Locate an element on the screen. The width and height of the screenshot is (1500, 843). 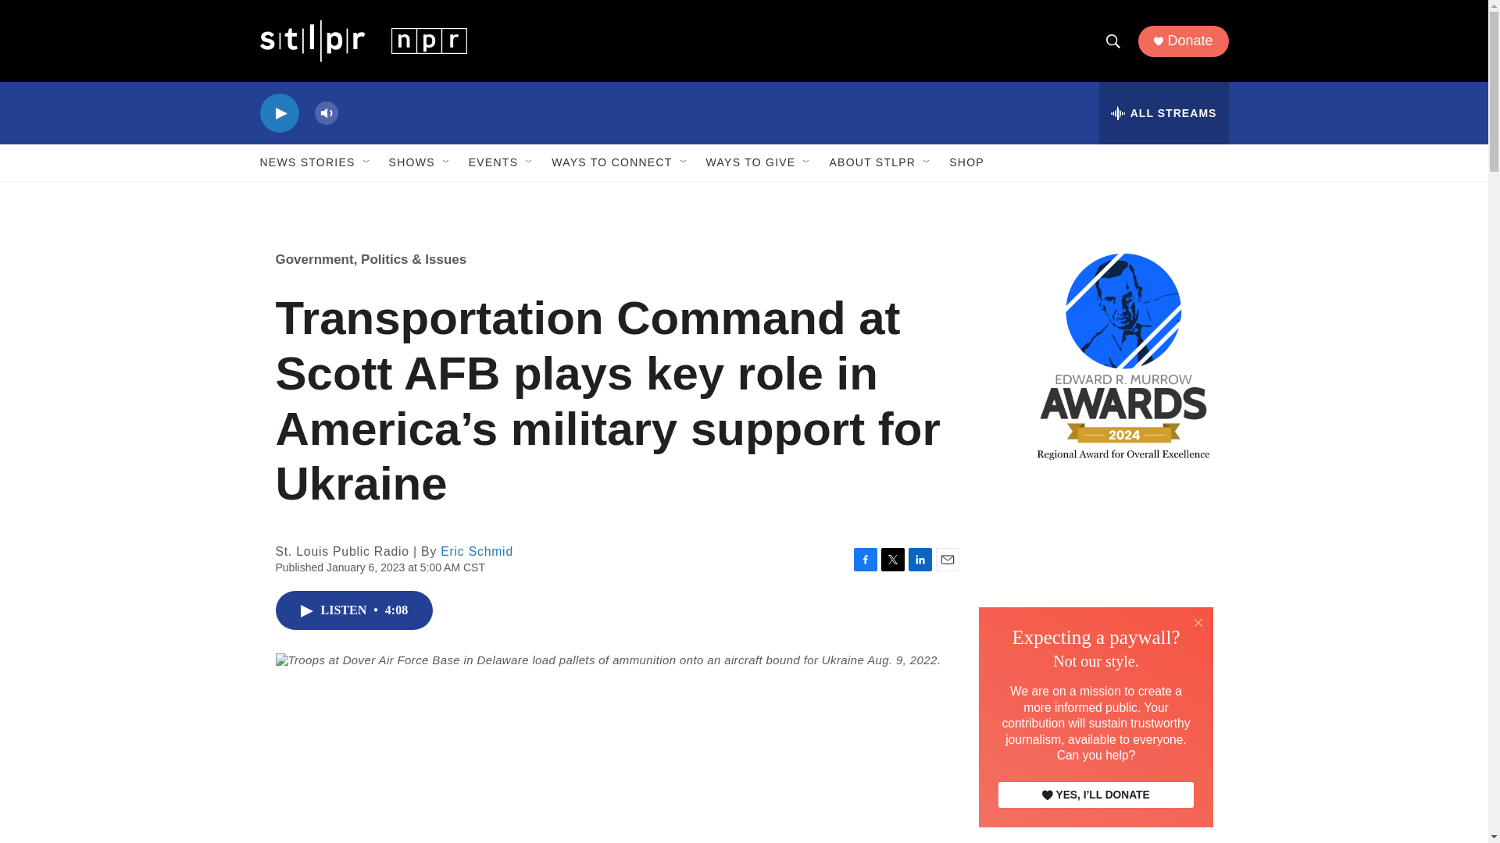
Close is located at coordinates (1198, 623).